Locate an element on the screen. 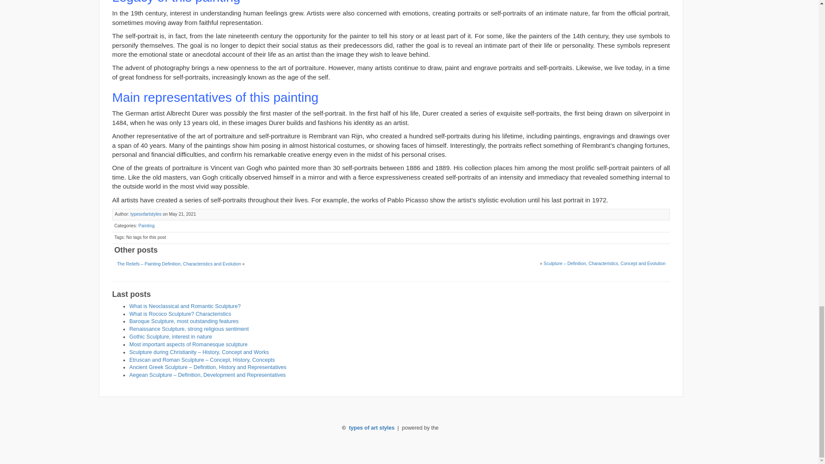  What is Neoclassical and Romantic Sculpture? is located at coordinates (185, 306).